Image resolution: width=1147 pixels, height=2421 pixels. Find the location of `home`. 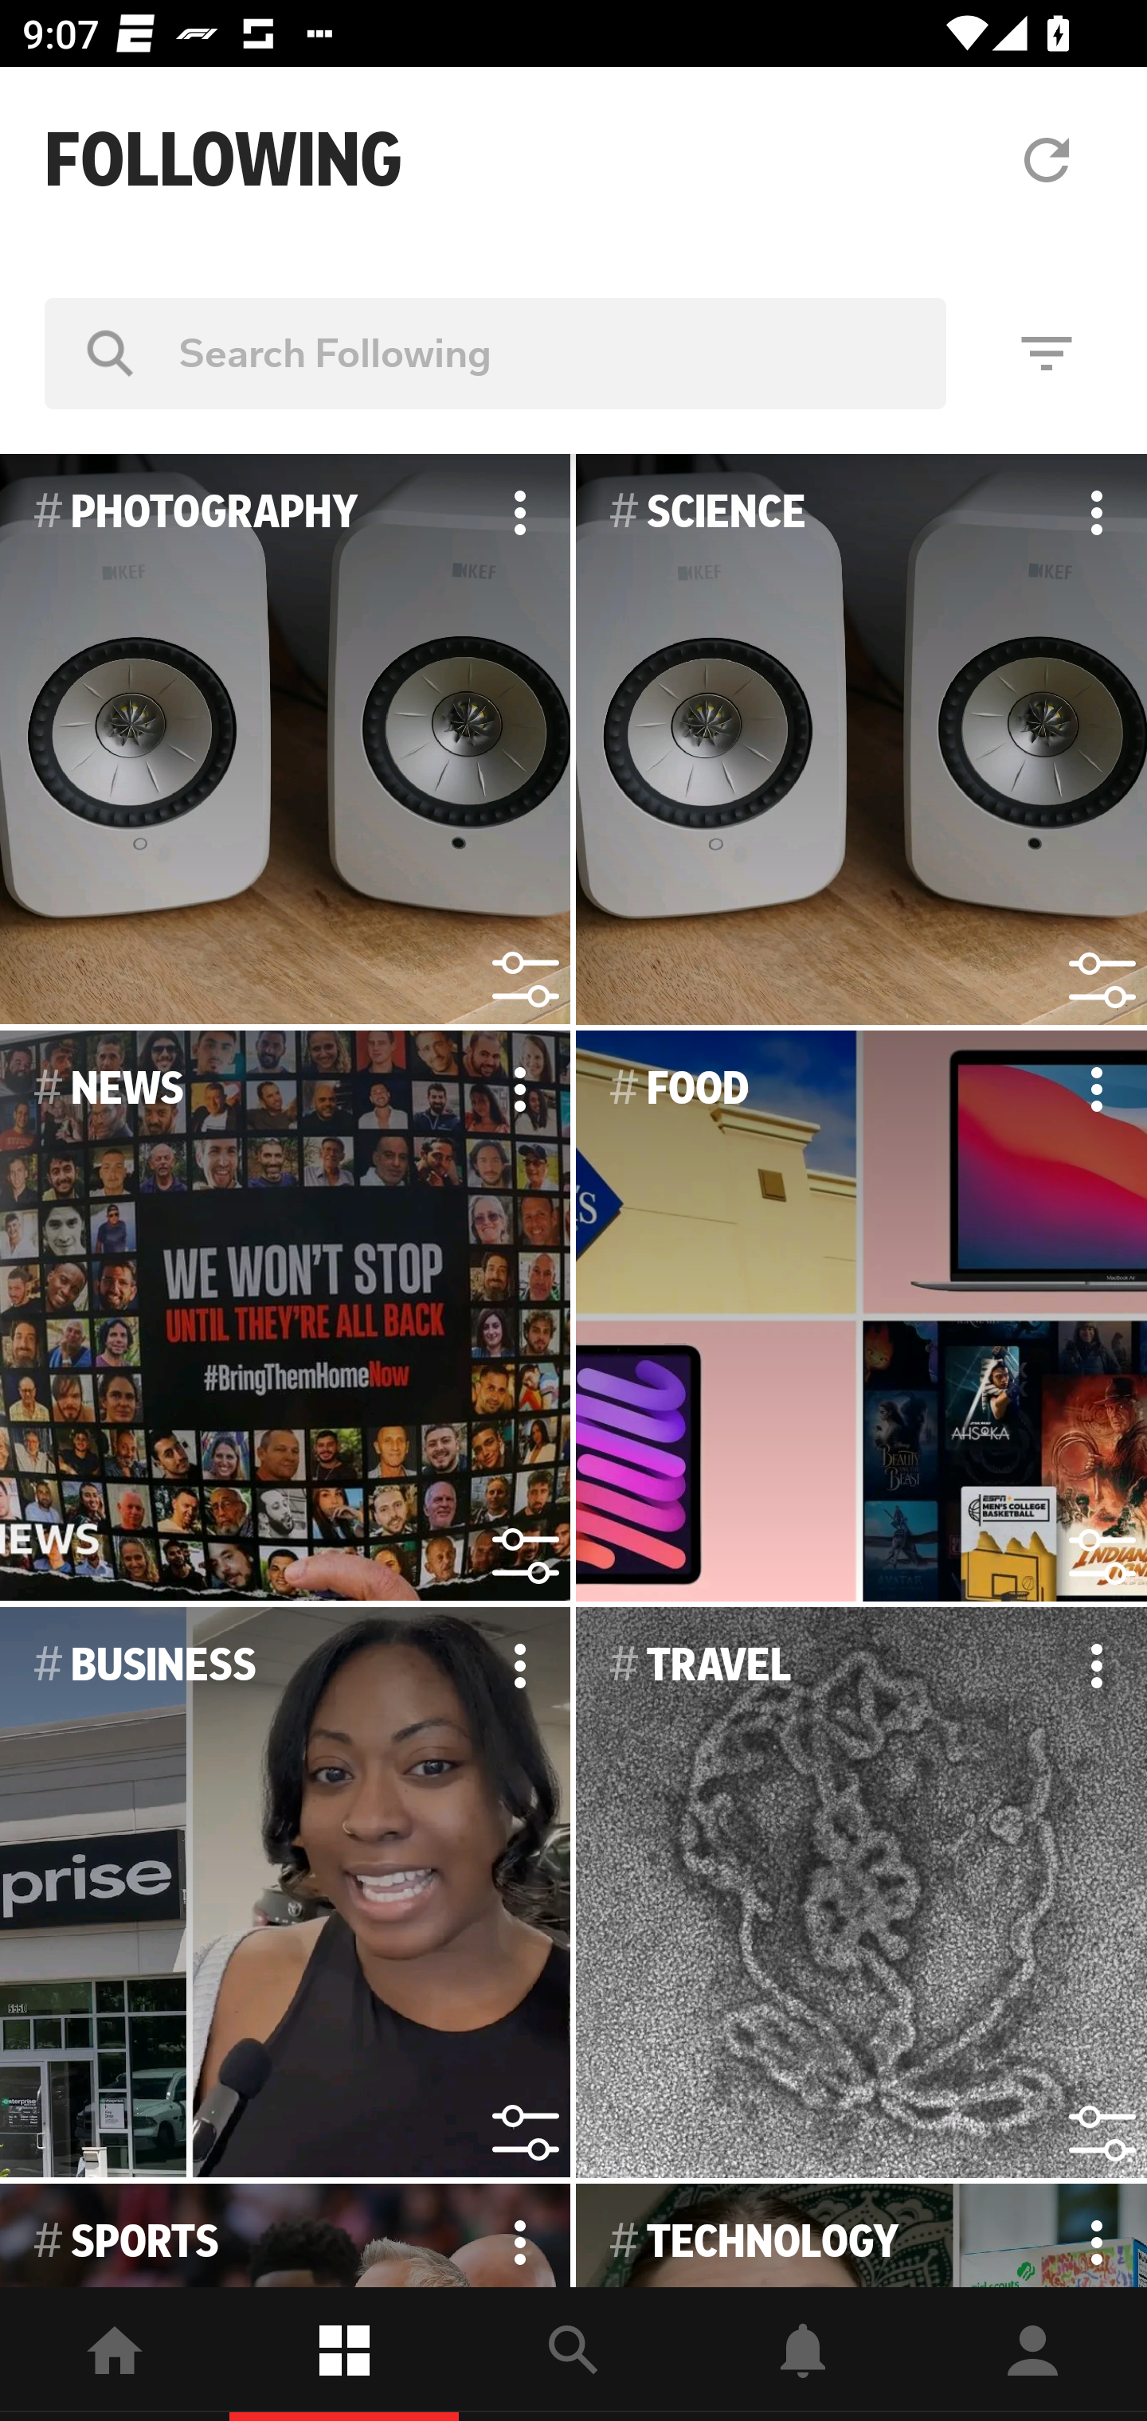

home is located at coordinates (115, 2354).